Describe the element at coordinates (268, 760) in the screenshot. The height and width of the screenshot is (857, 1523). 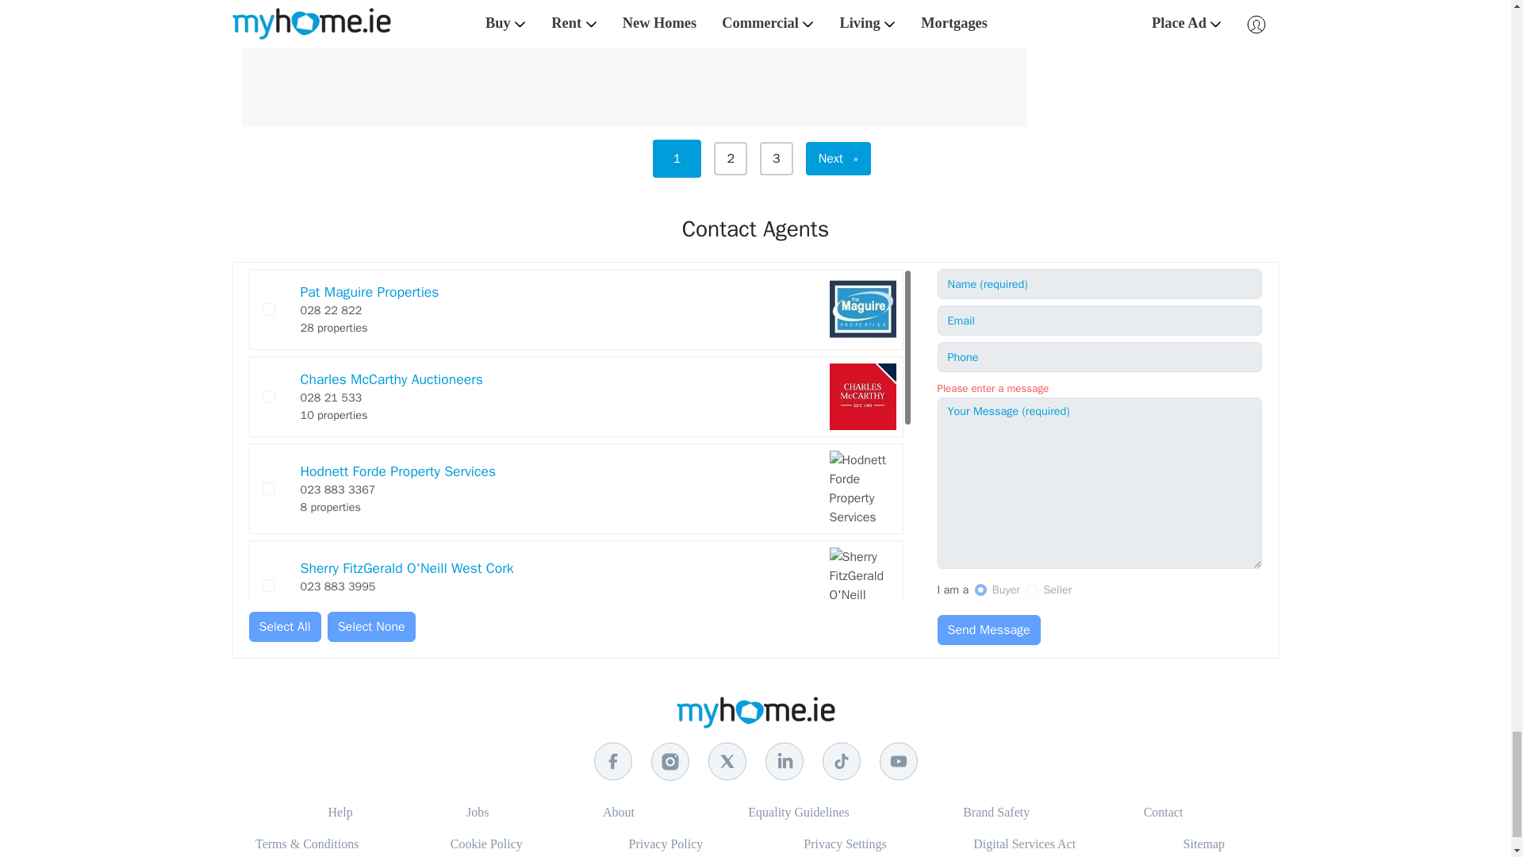
I see `on` at that location.